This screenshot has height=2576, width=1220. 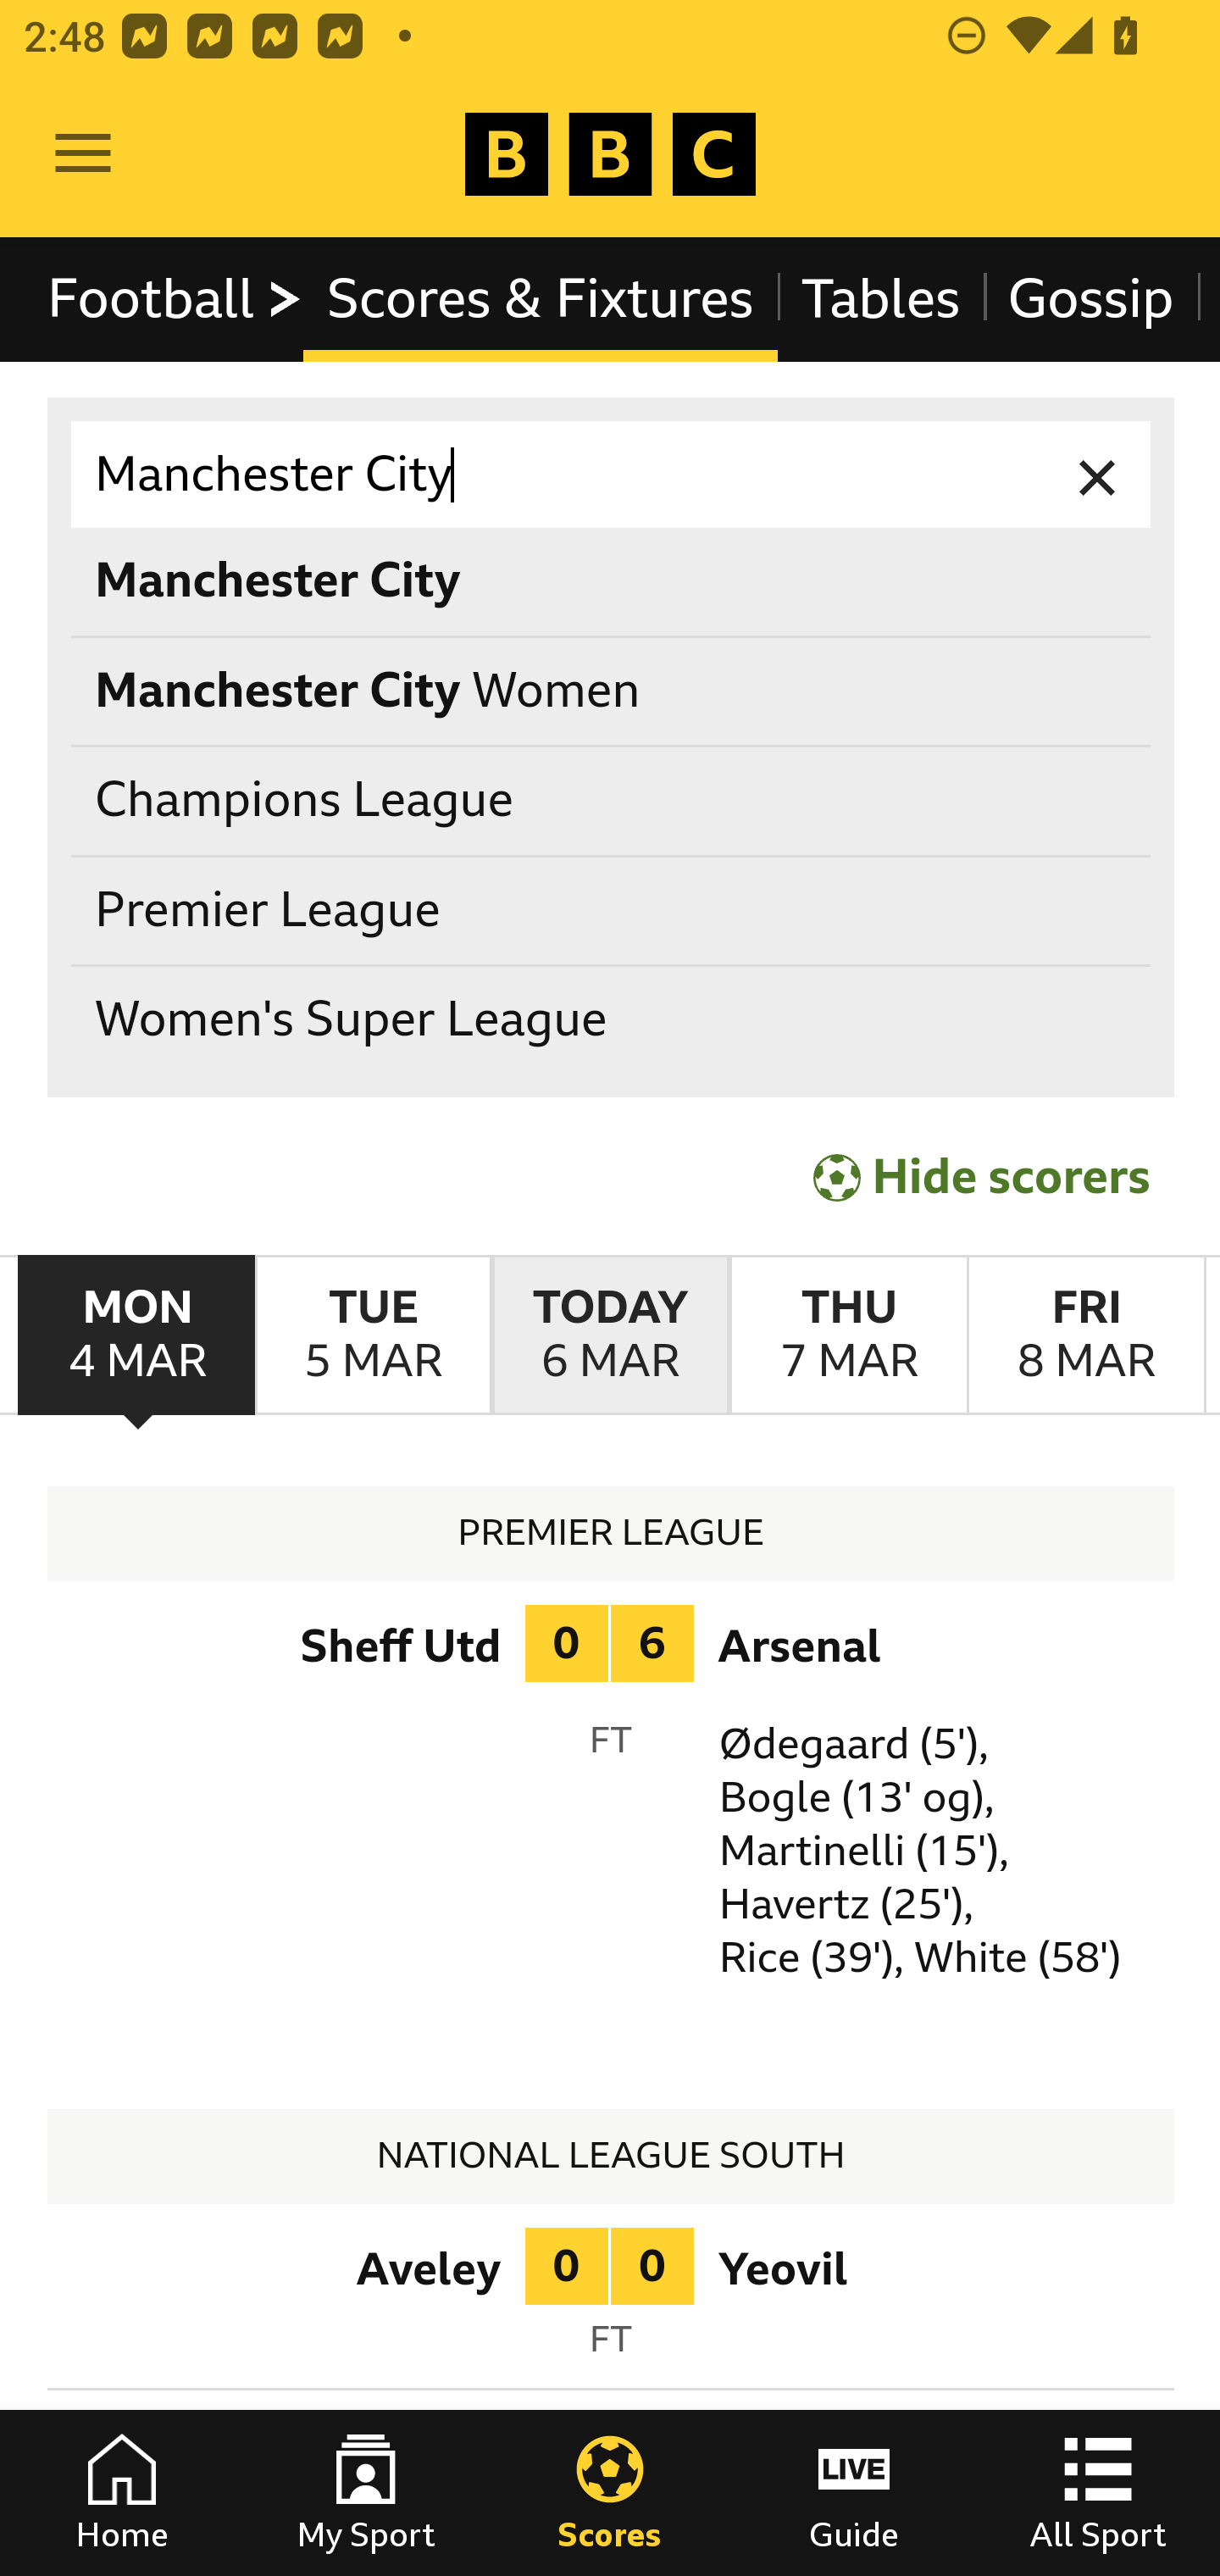 What do you see at coordinates (983, 1177) in the screenshot?
I see `Hide scorers` at bounding box center [983, 1177].